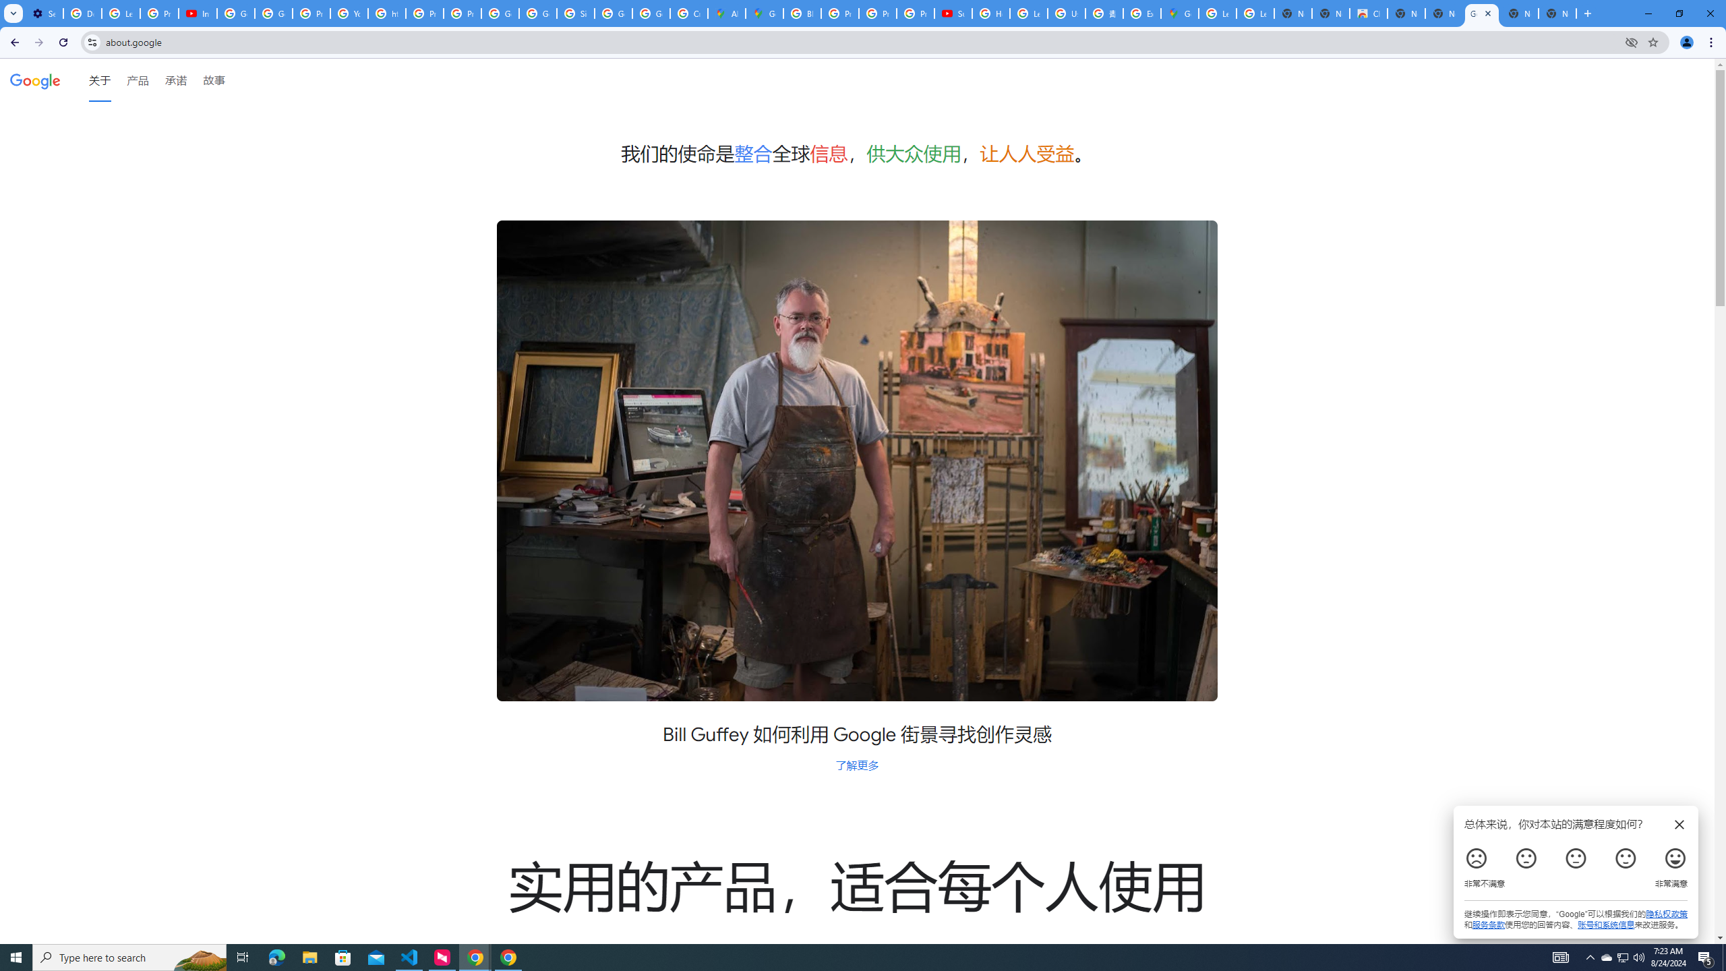 This screenshot has width=1726, height=971. What do you see at coordinates (311, 13) in the screenshot?
I see `Privacy Help Center - Policies Help` at bounding box center [311, 13].